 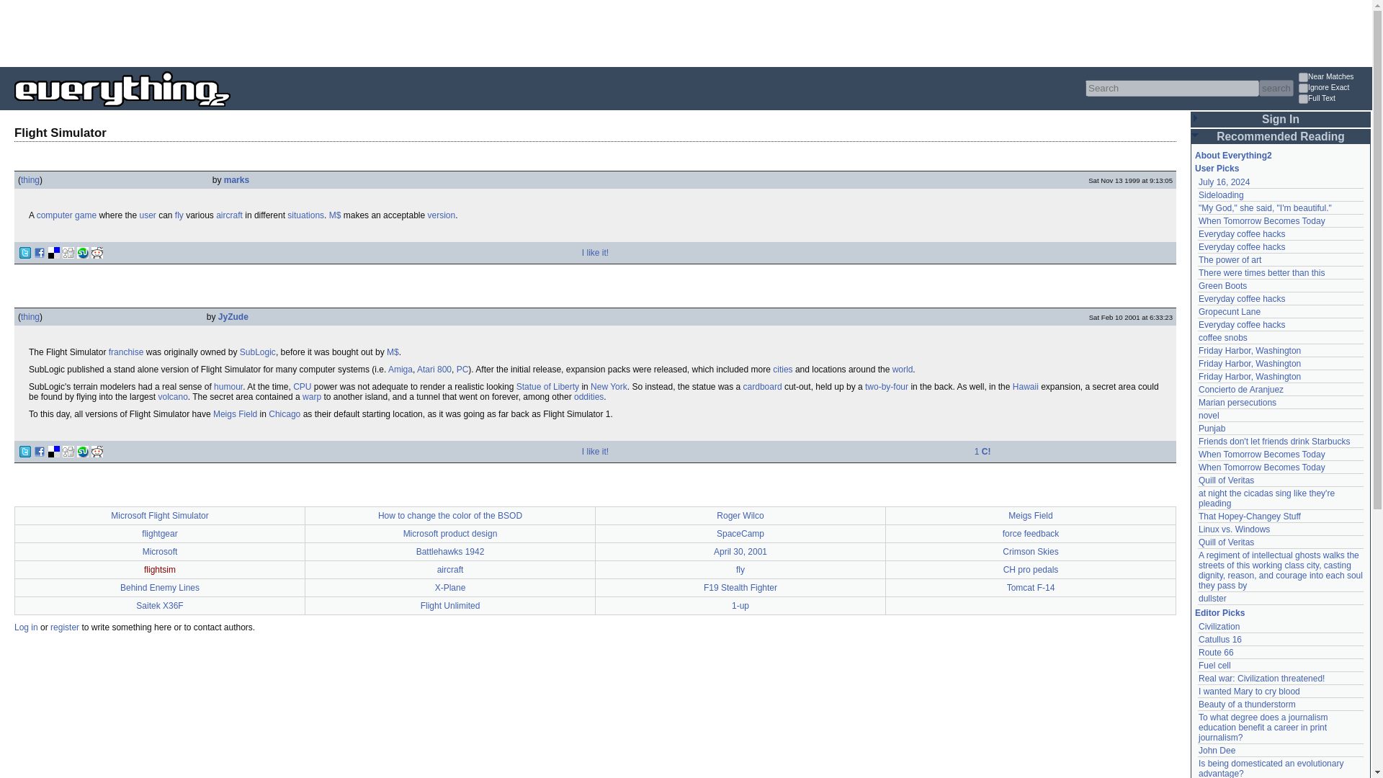 I want to click on two-by-four, so click(x=887, y=387).